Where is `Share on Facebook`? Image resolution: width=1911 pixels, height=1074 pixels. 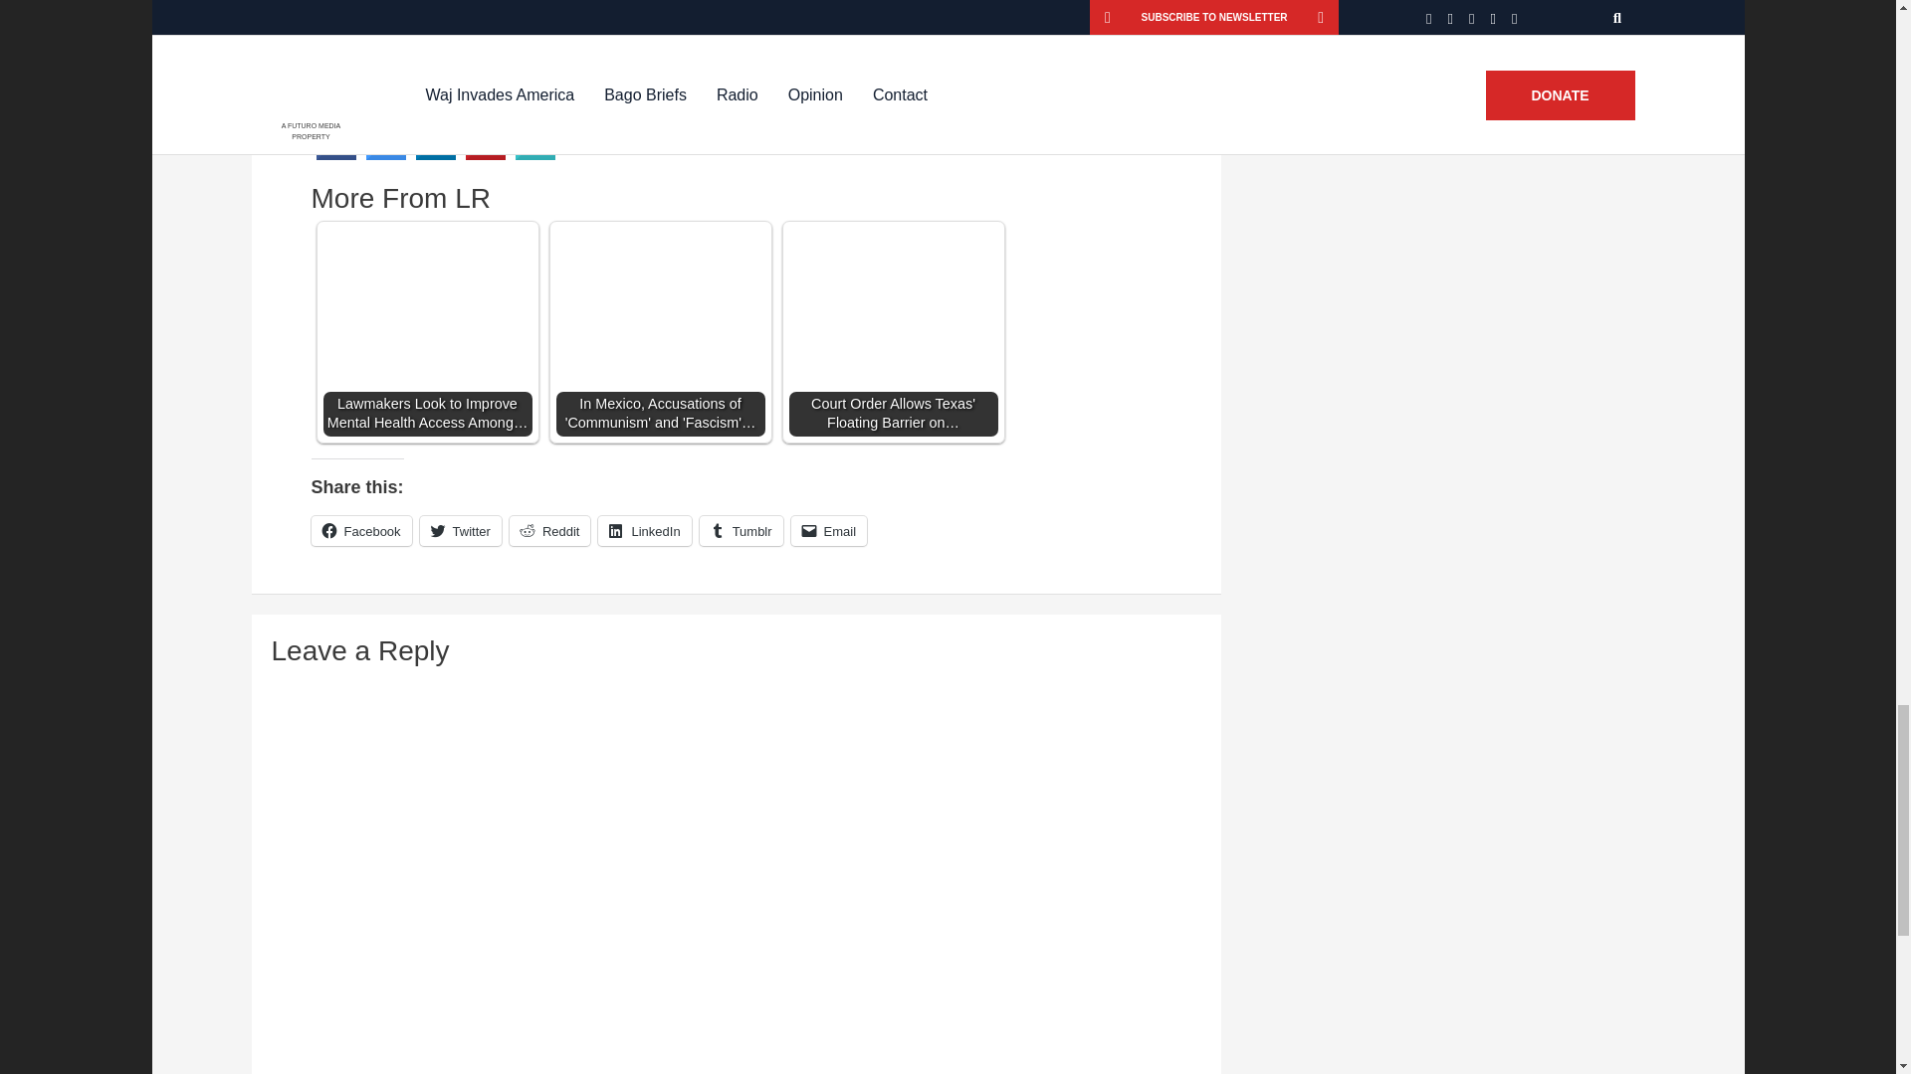 Share on Facebook is located at coordinates (336, 154).